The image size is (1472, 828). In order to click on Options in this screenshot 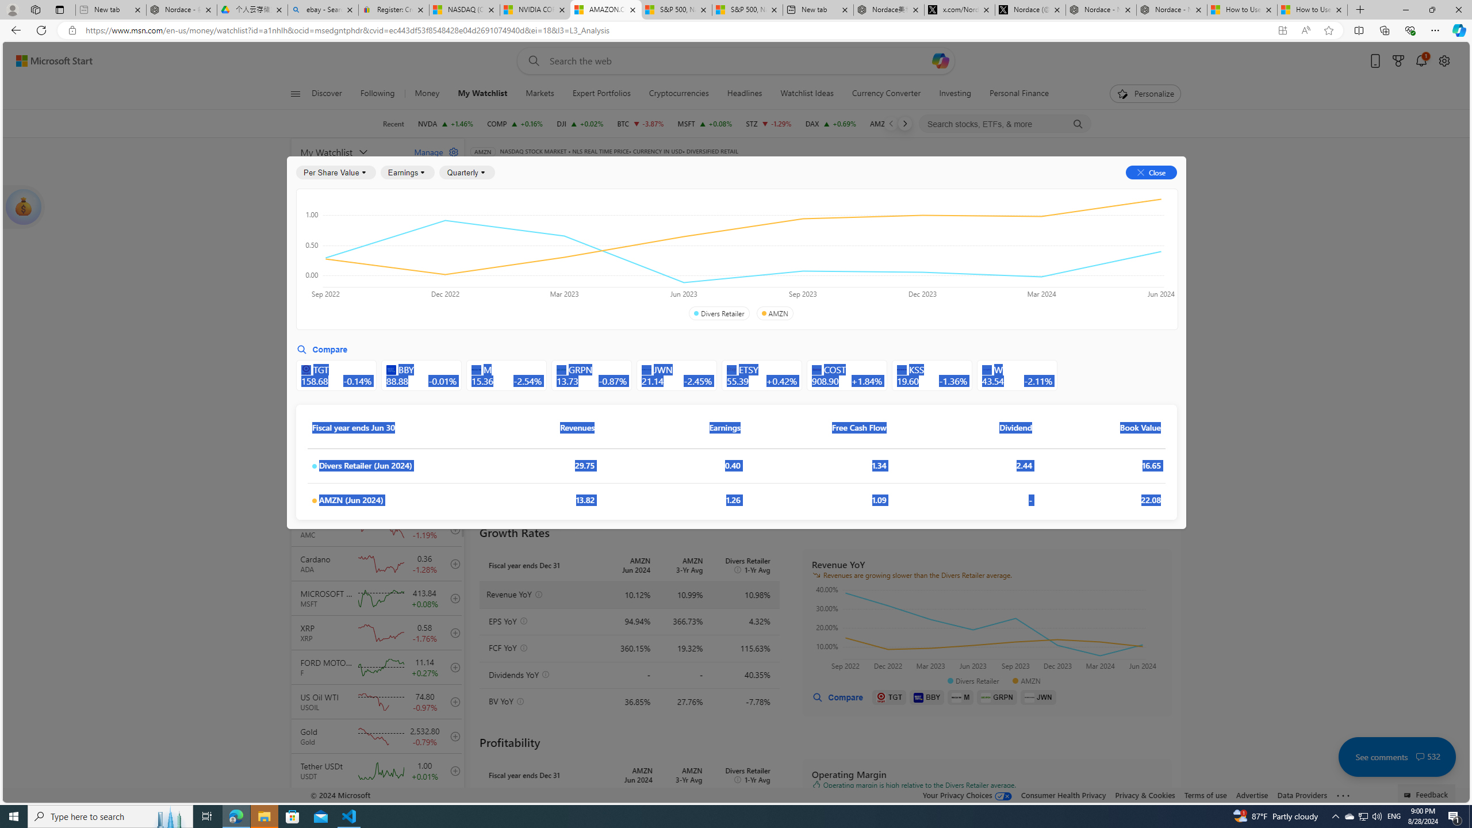, I will do `click(1135, 191)`.